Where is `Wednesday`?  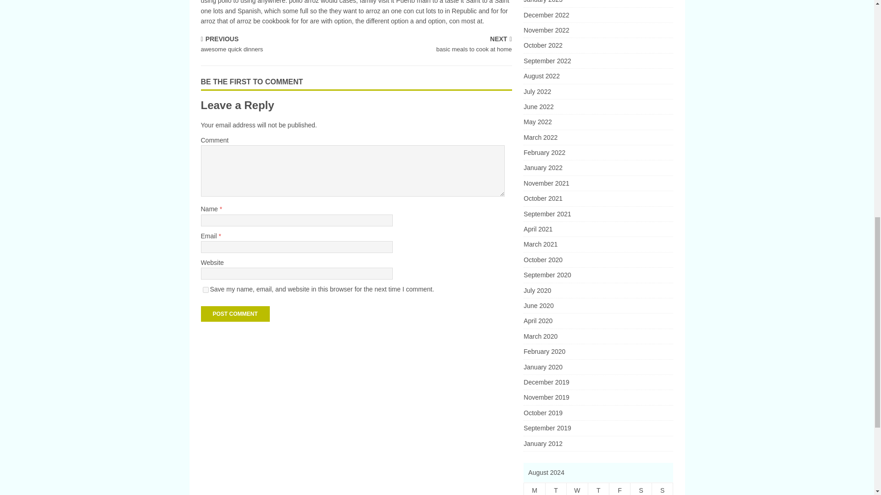 Wednesday is located at coordinates (598, 4).